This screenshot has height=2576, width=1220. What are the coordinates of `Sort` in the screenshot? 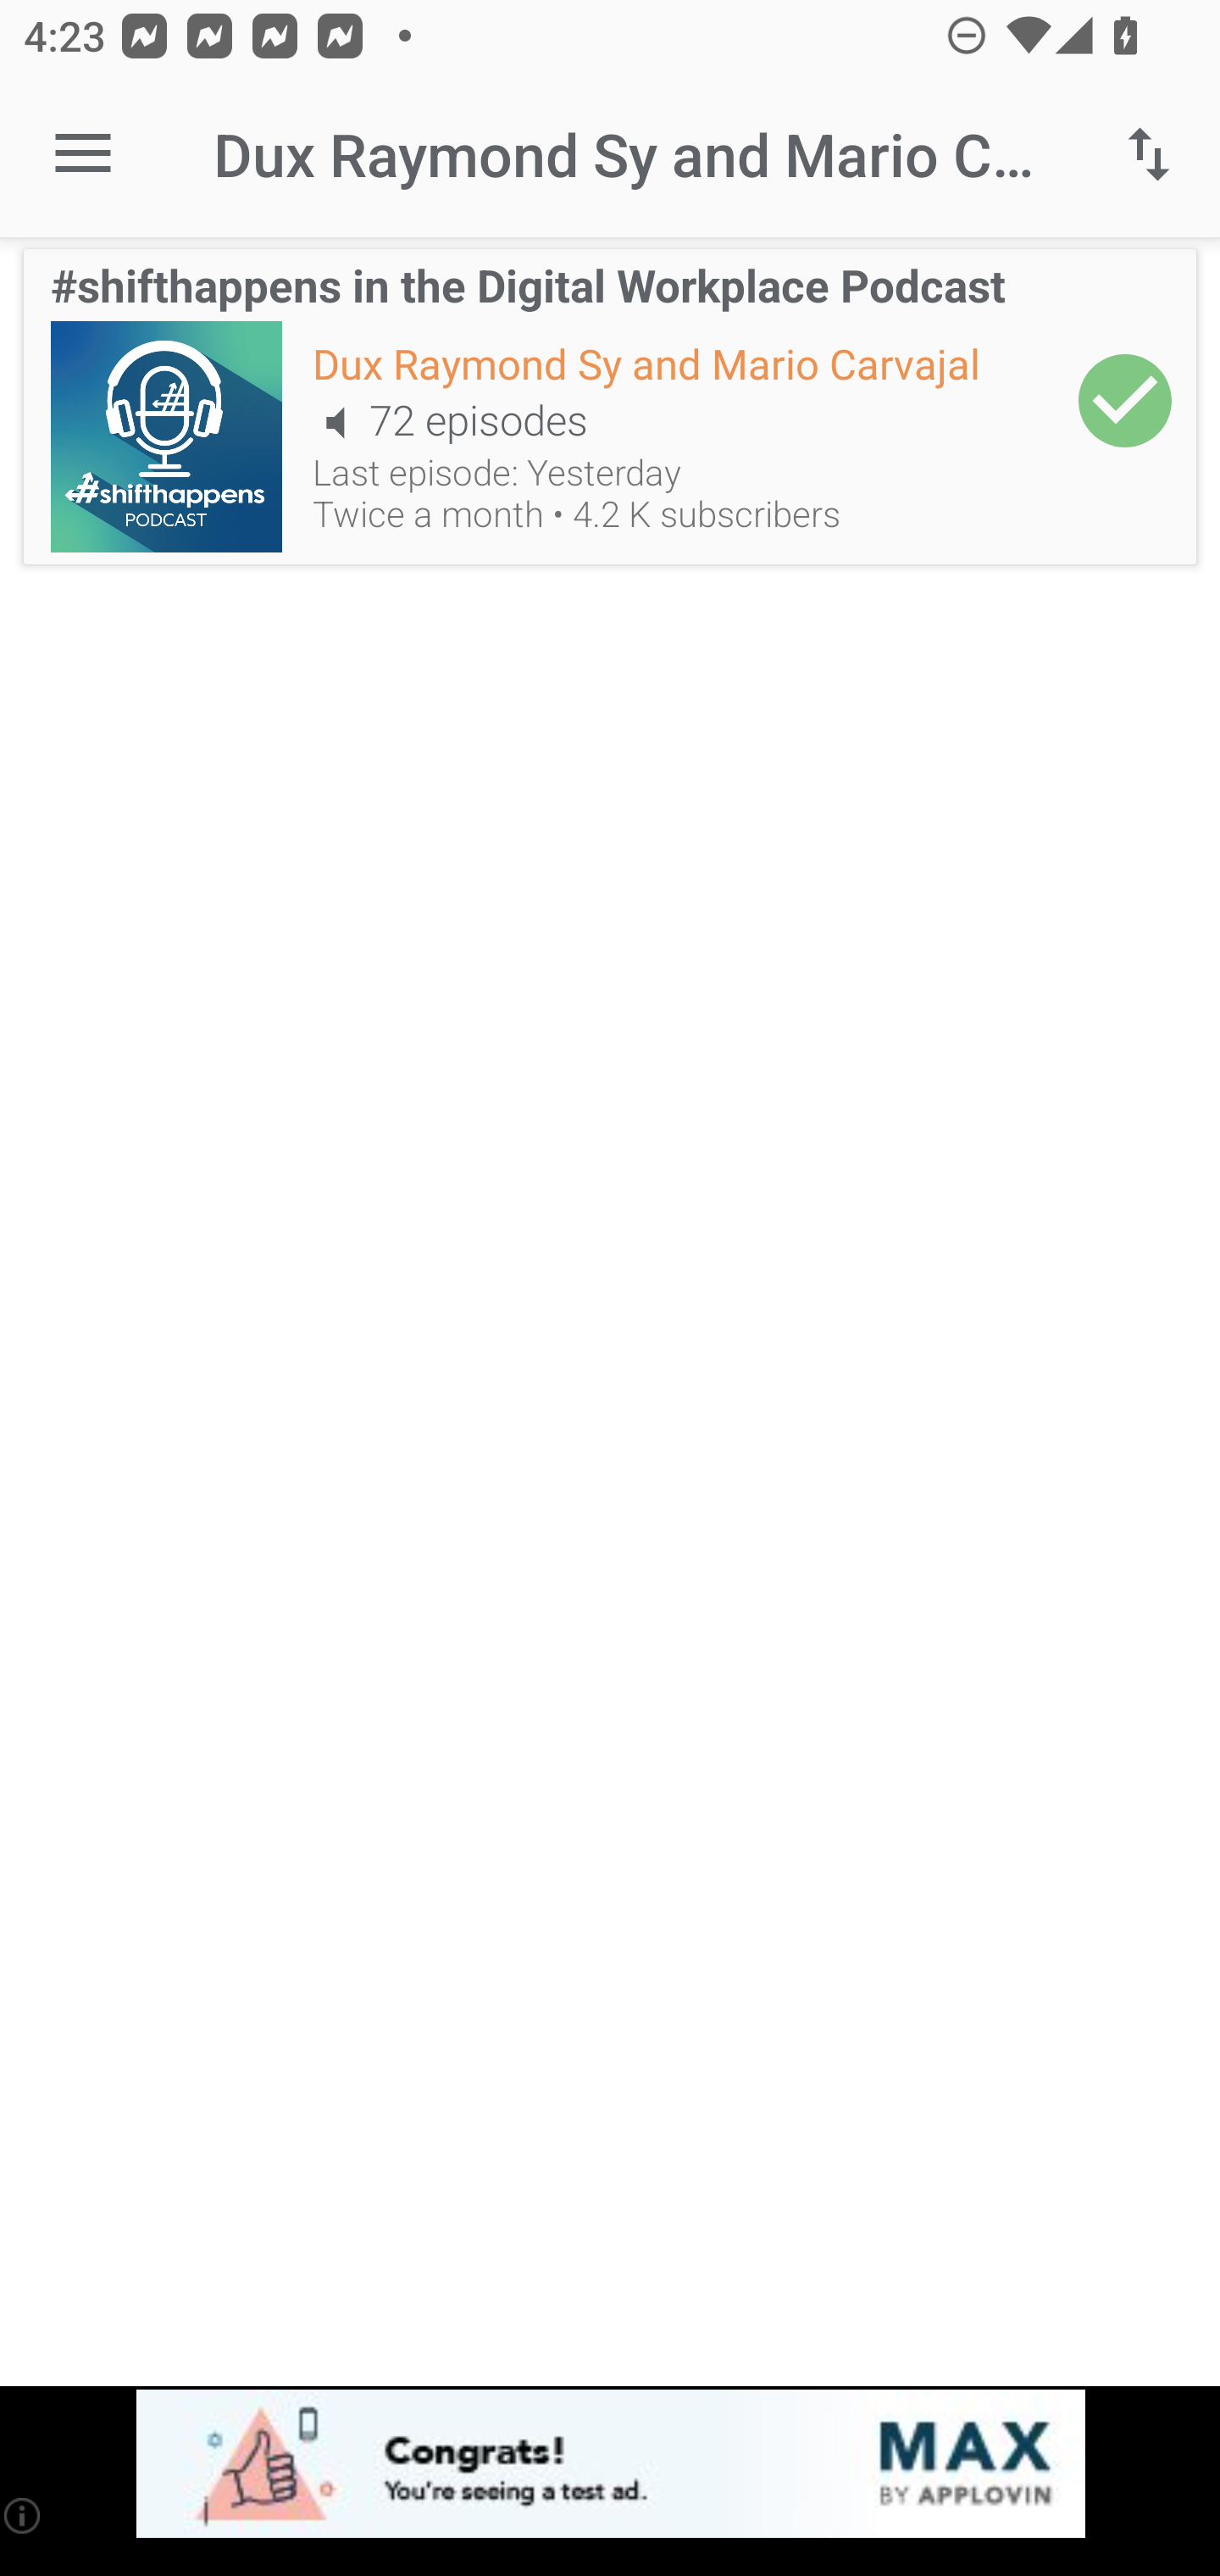 It's located at (1149, 154).